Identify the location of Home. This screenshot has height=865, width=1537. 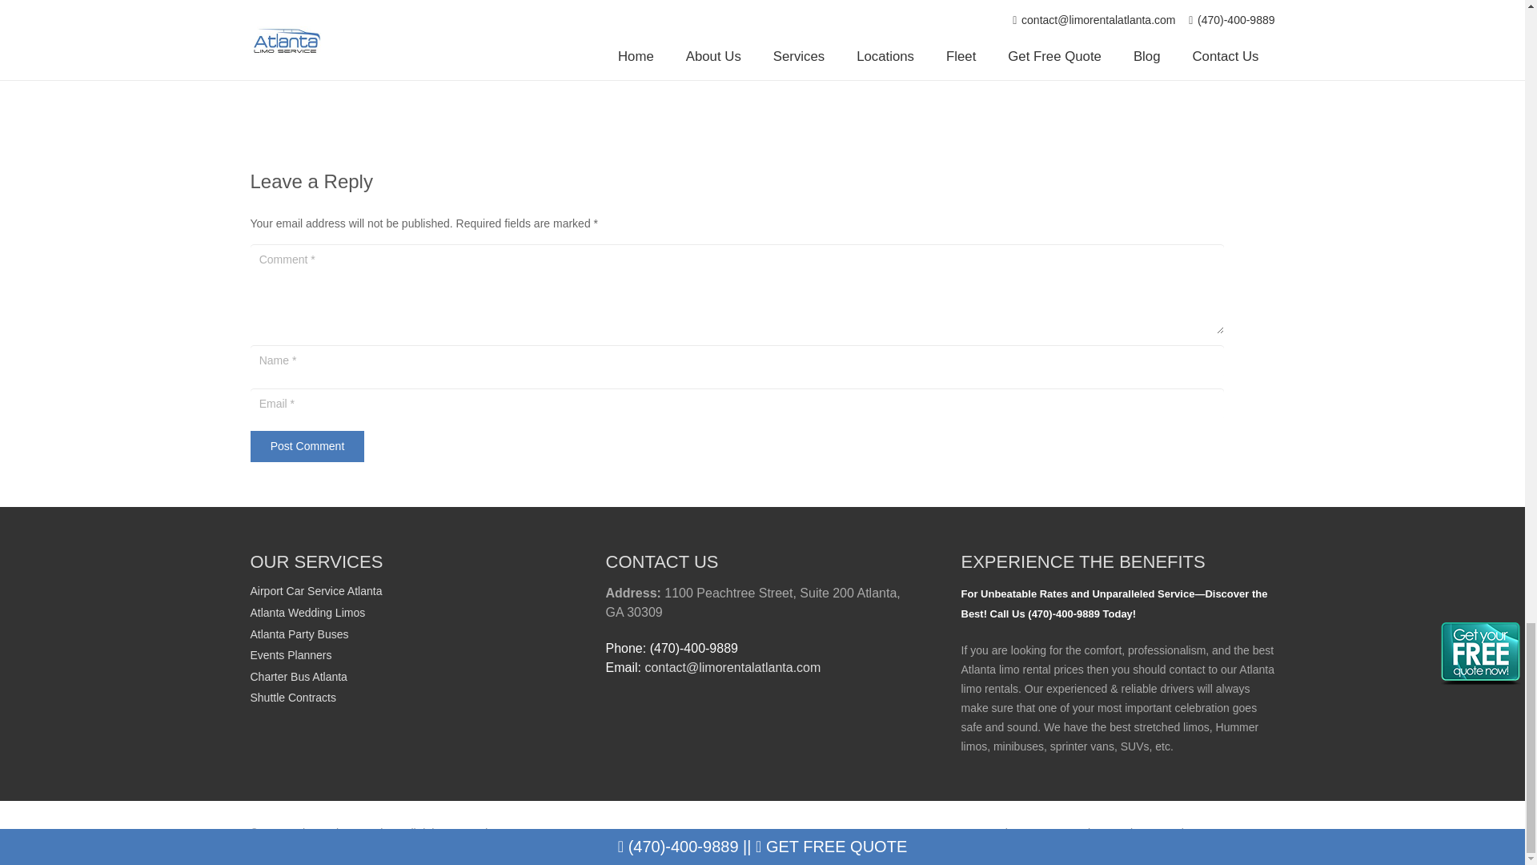
(962, 833).